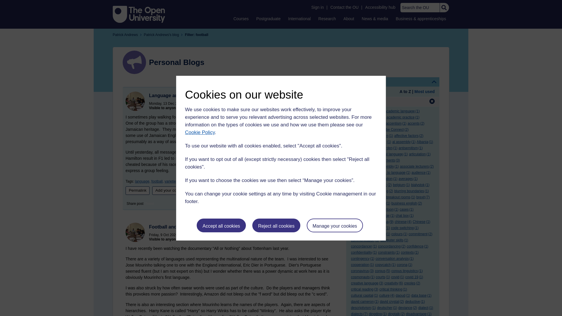 Image resolution: width=562 pixels, height=316 pixels. Describe the element at coordinates (221, 225) in the screenshot. I see `Accept all cookies` at that location.